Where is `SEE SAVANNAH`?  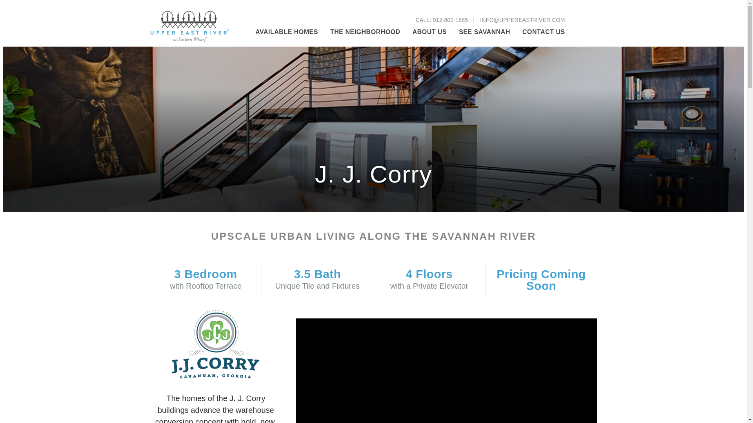 SEE SAVANNAH is located at coordinates (484, 32).